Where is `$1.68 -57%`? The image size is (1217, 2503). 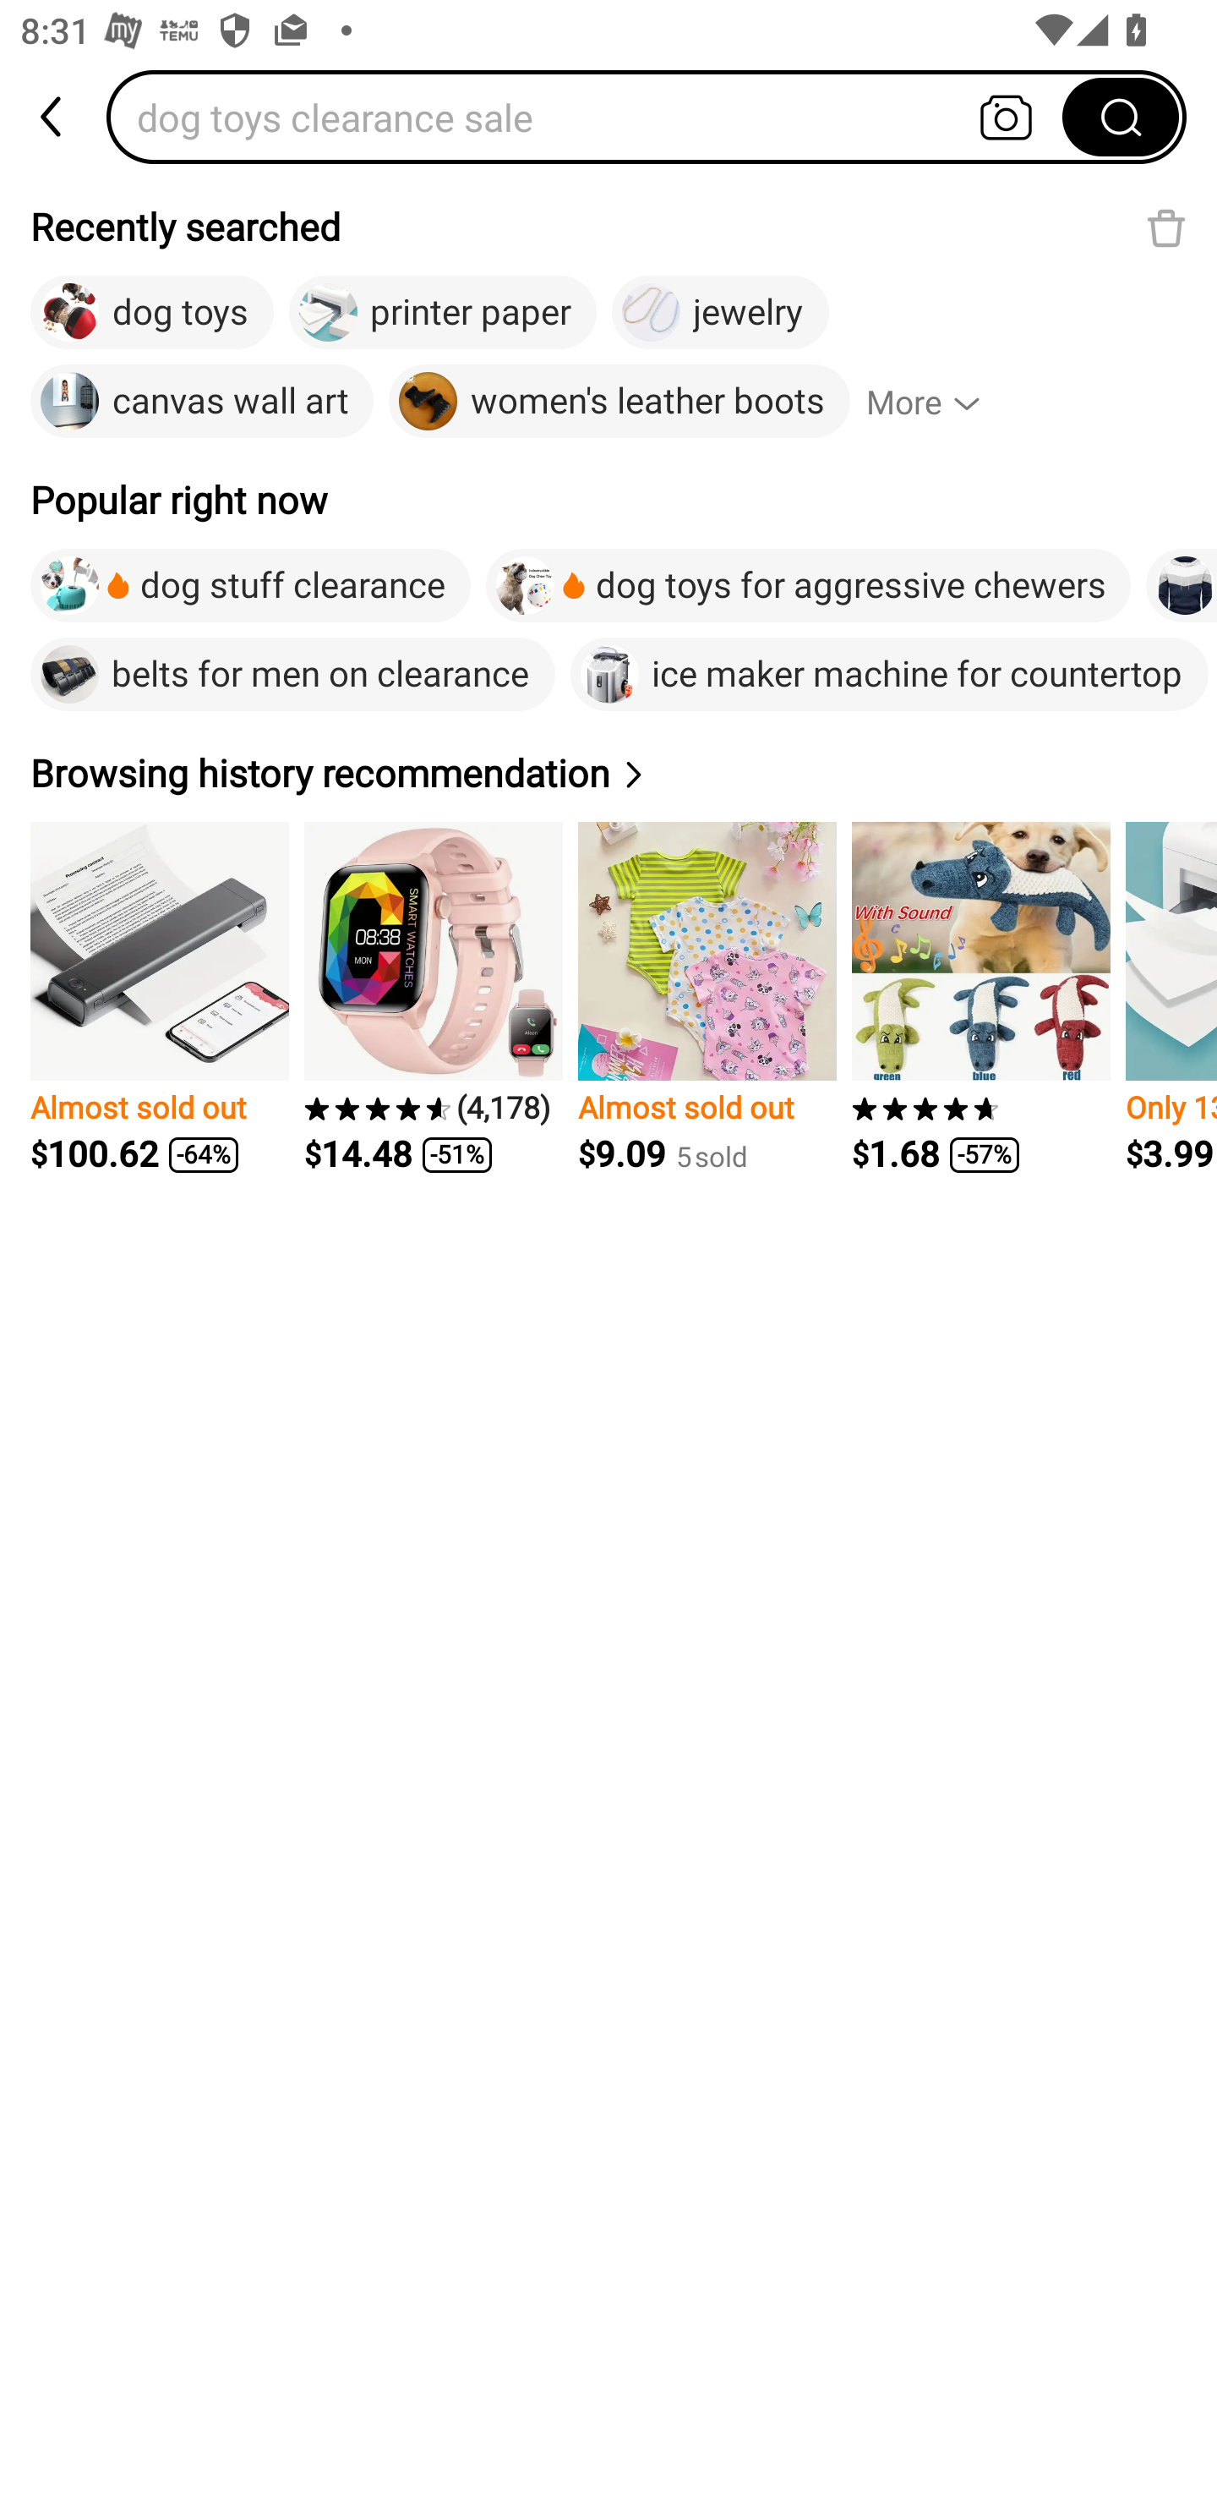
$1.68 -57% is located at coordinates (980, 998).